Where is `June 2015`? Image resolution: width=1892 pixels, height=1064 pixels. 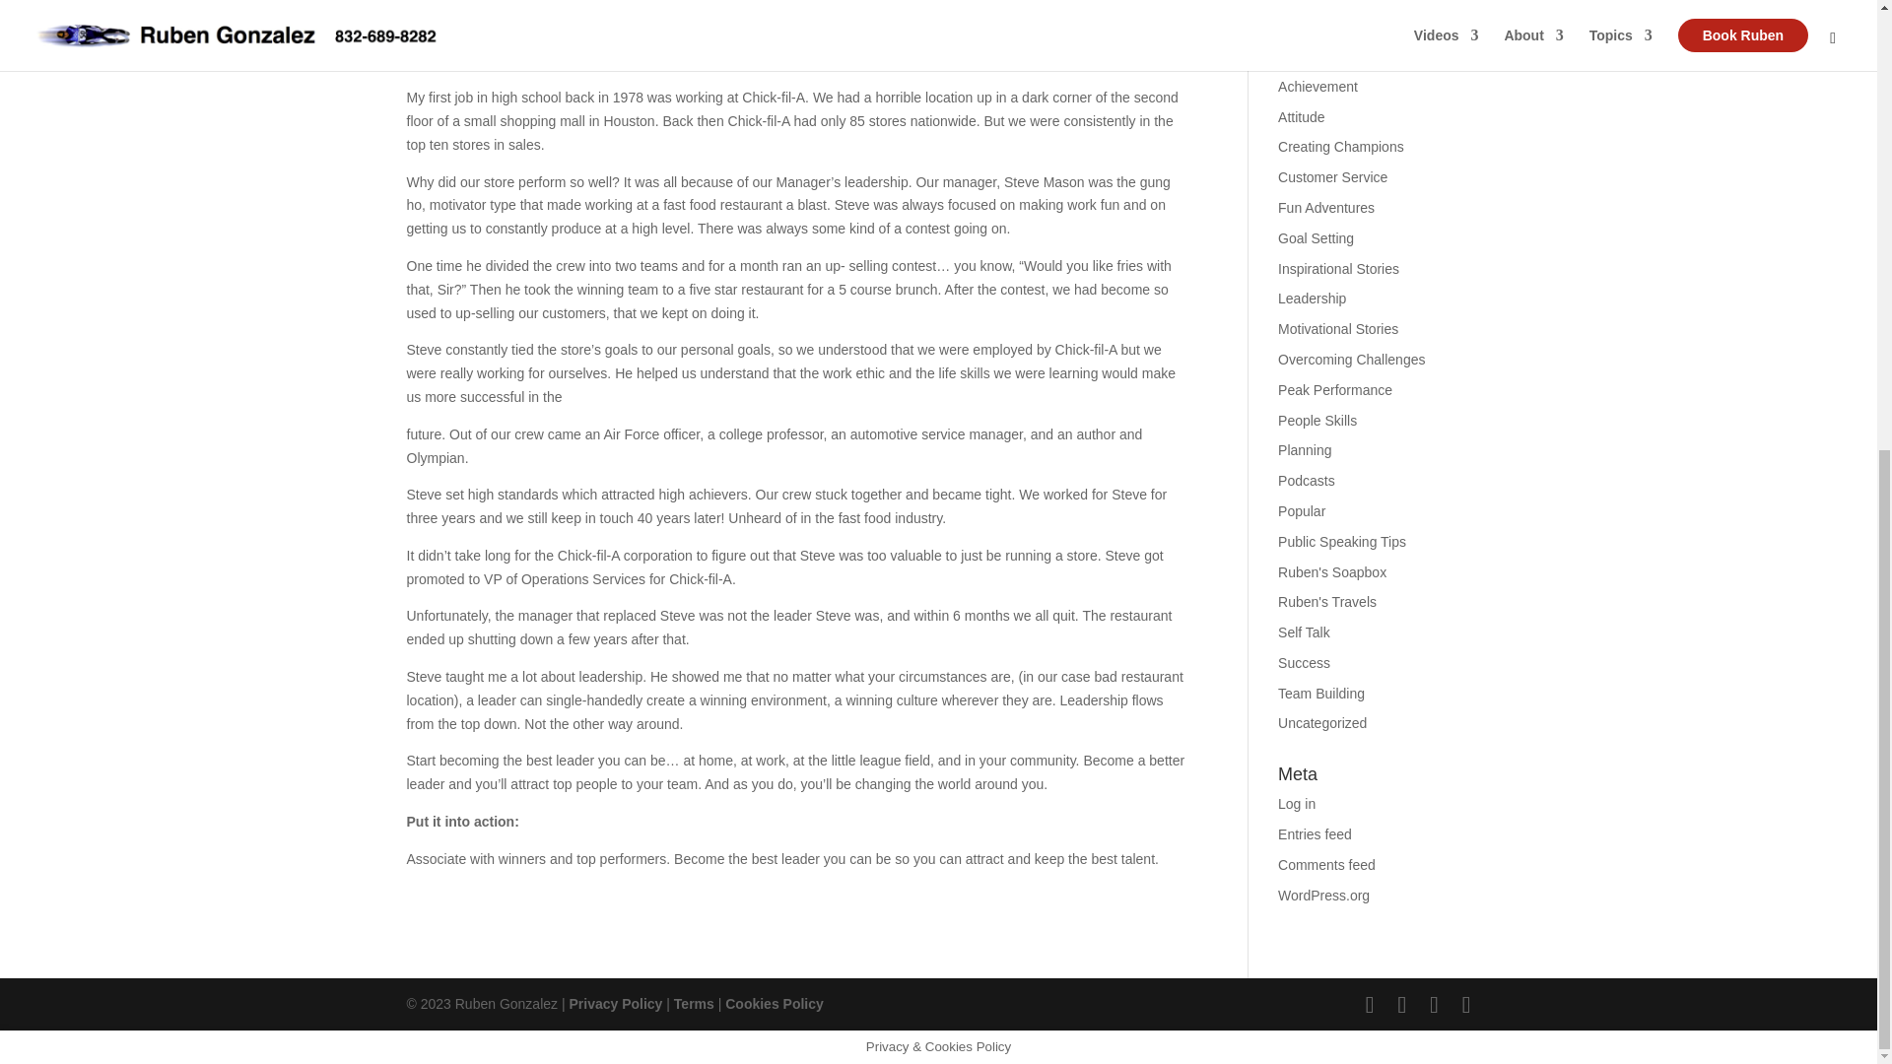 June 2015 is located at coordinates (1310, 7).